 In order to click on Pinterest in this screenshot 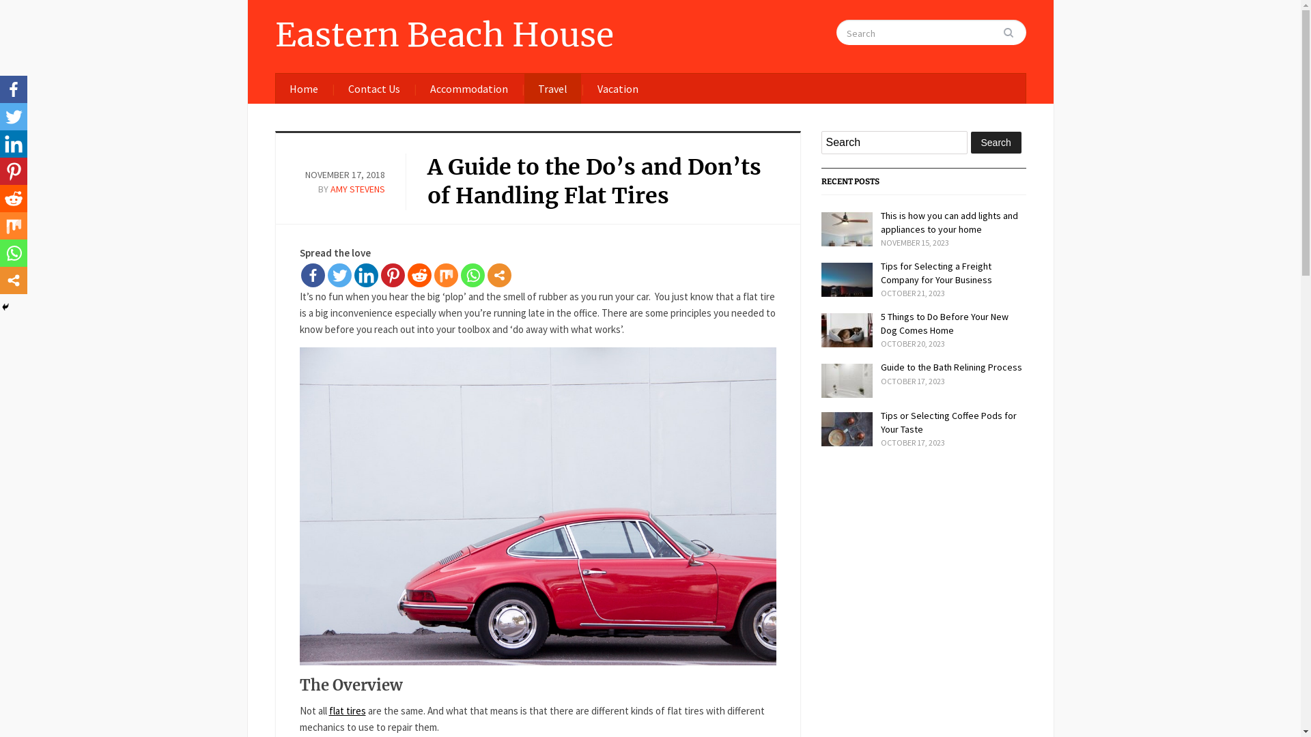, I will do `click(14, 171)`.